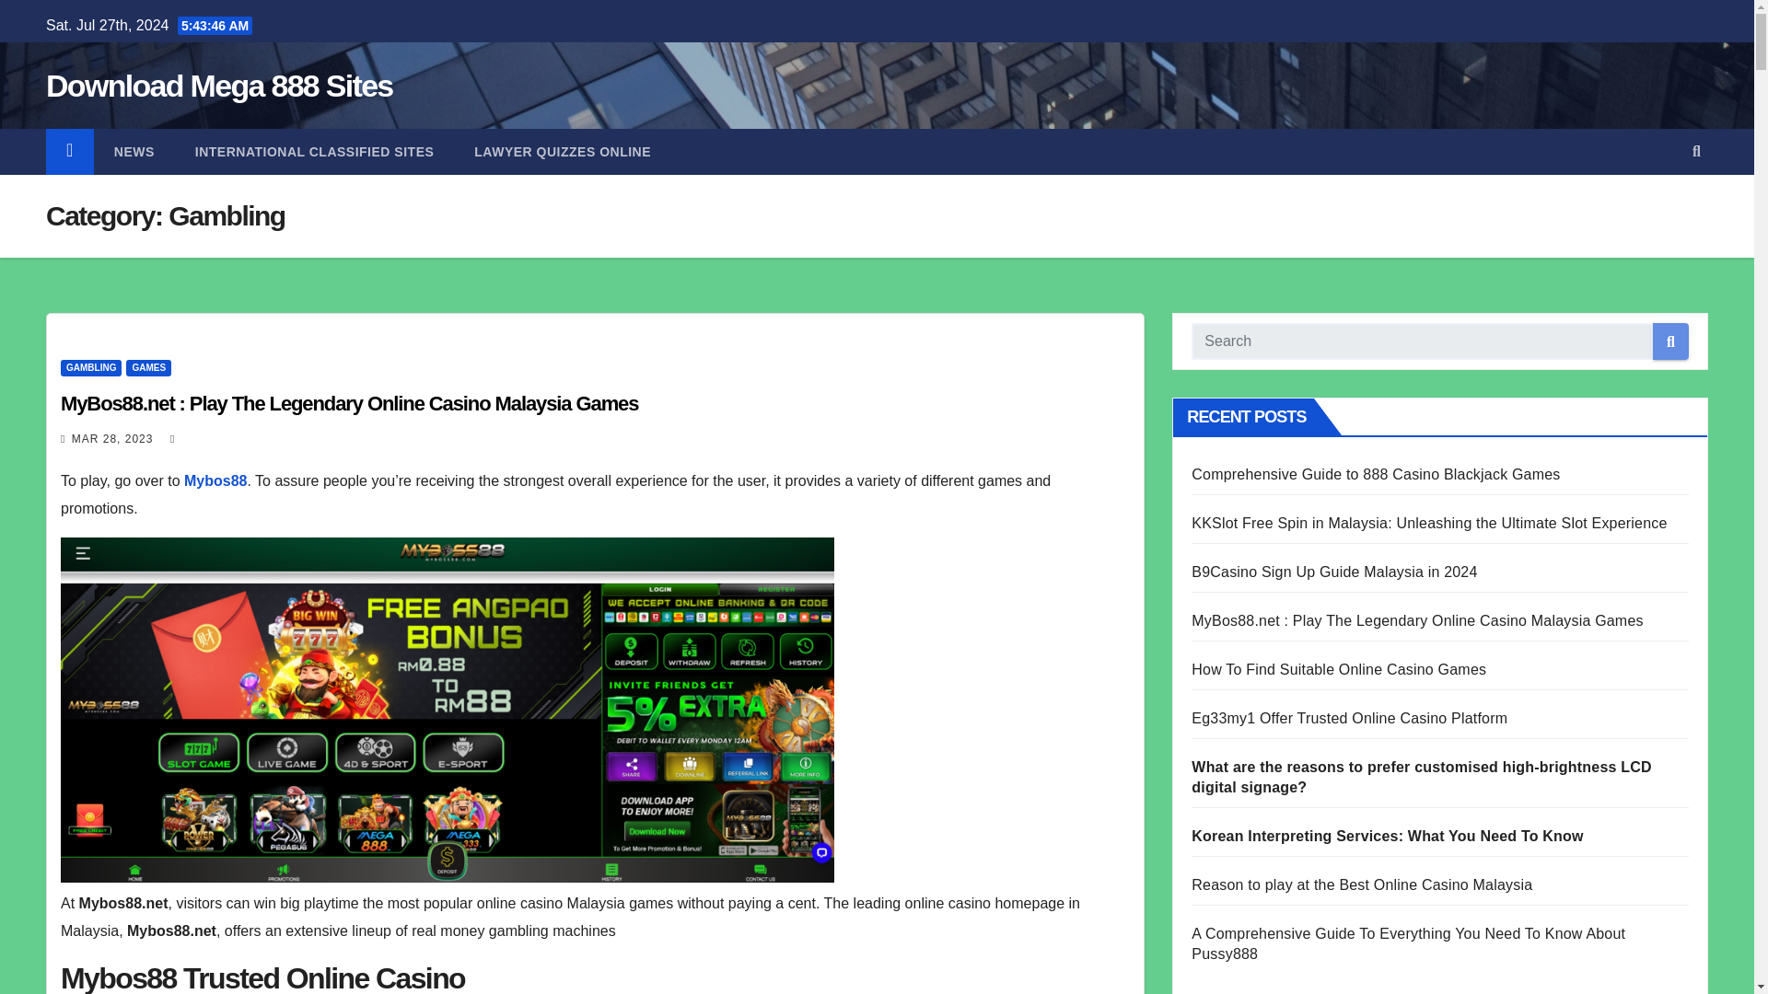  Describe the element at coordinates (148, 368) in the screenshot. I see `GAMES` at that location.